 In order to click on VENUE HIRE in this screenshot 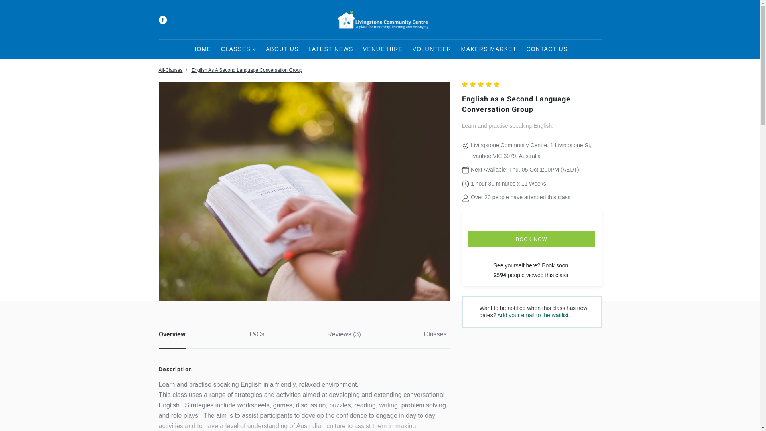, I will do `click(383, 49)`.